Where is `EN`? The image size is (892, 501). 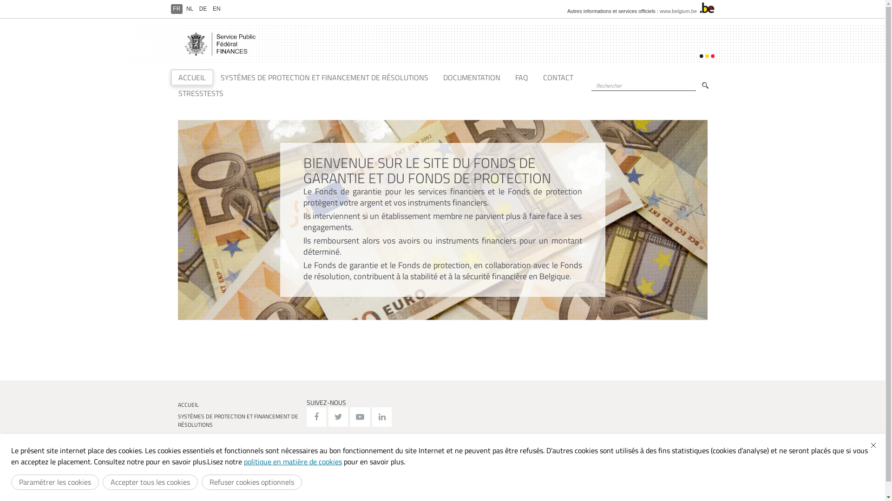
EN is located at coordinates (216, 9).